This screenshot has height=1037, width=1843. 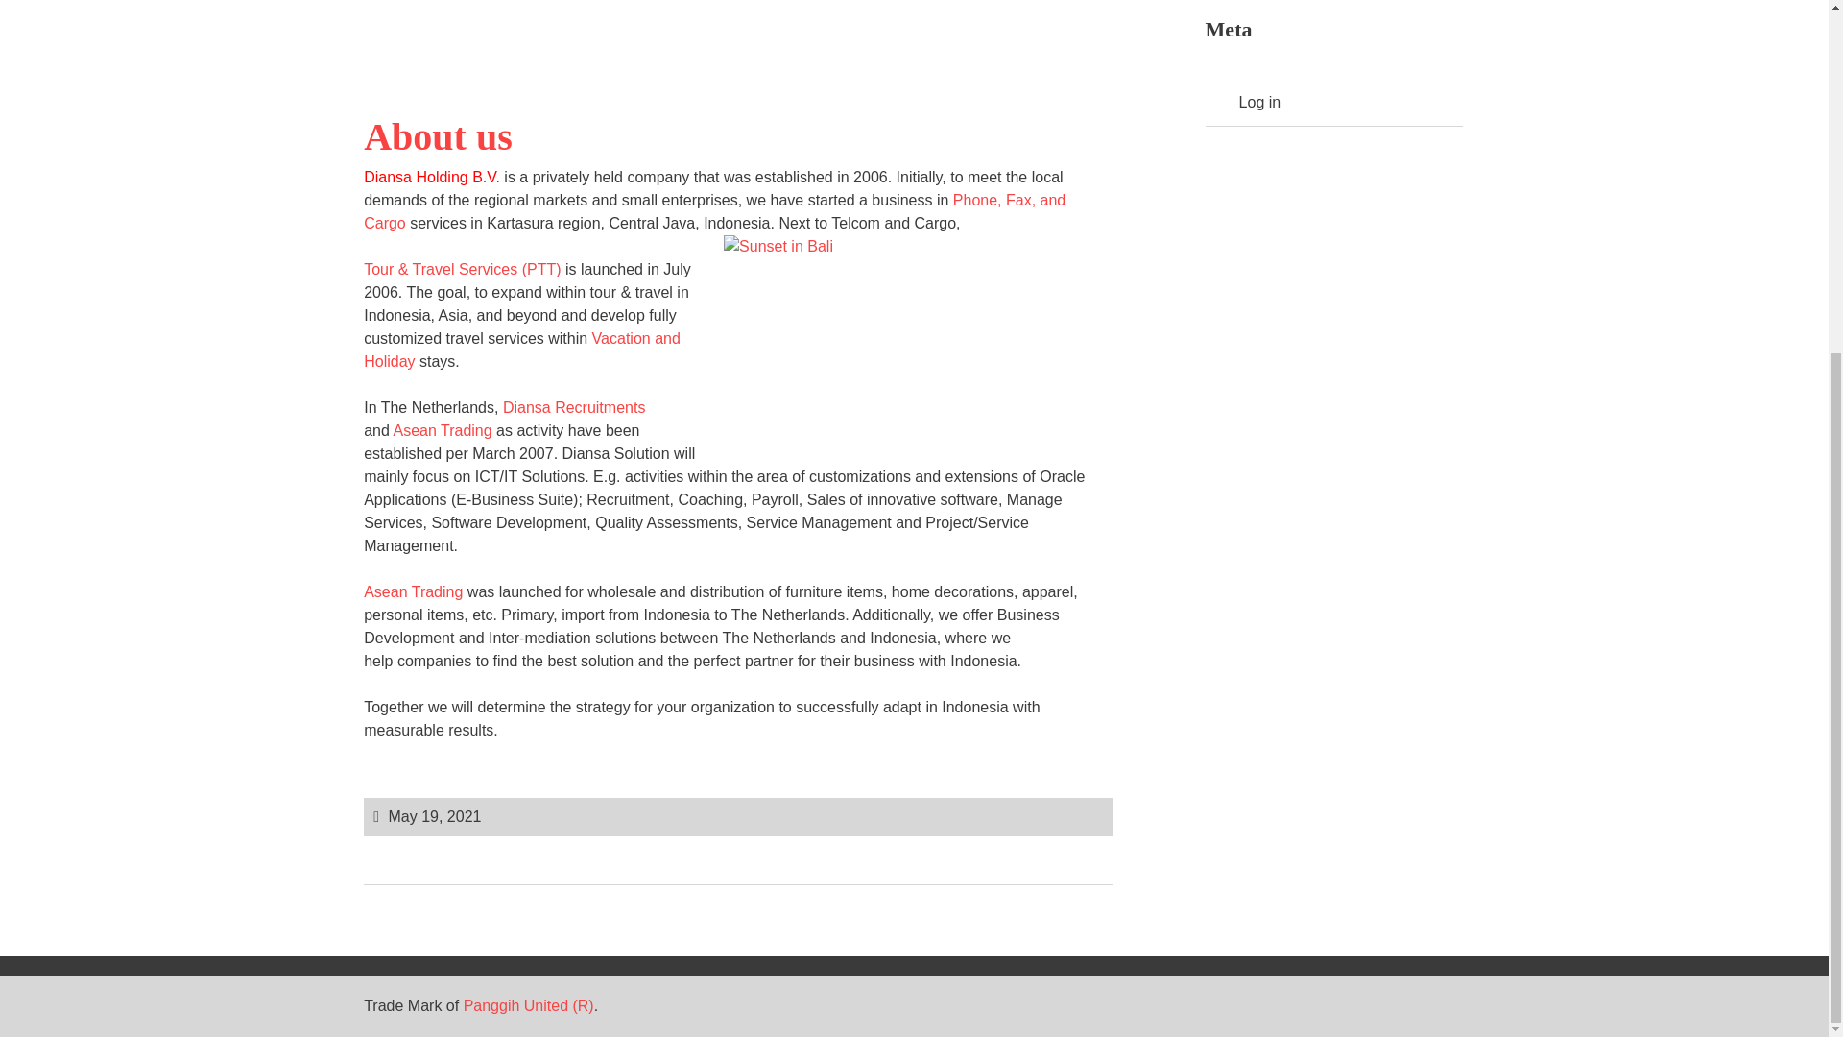 What do you see at coordinates (442, 430) in the screenshot?
I see `Asean Trading` at bounding box center [442, 430].